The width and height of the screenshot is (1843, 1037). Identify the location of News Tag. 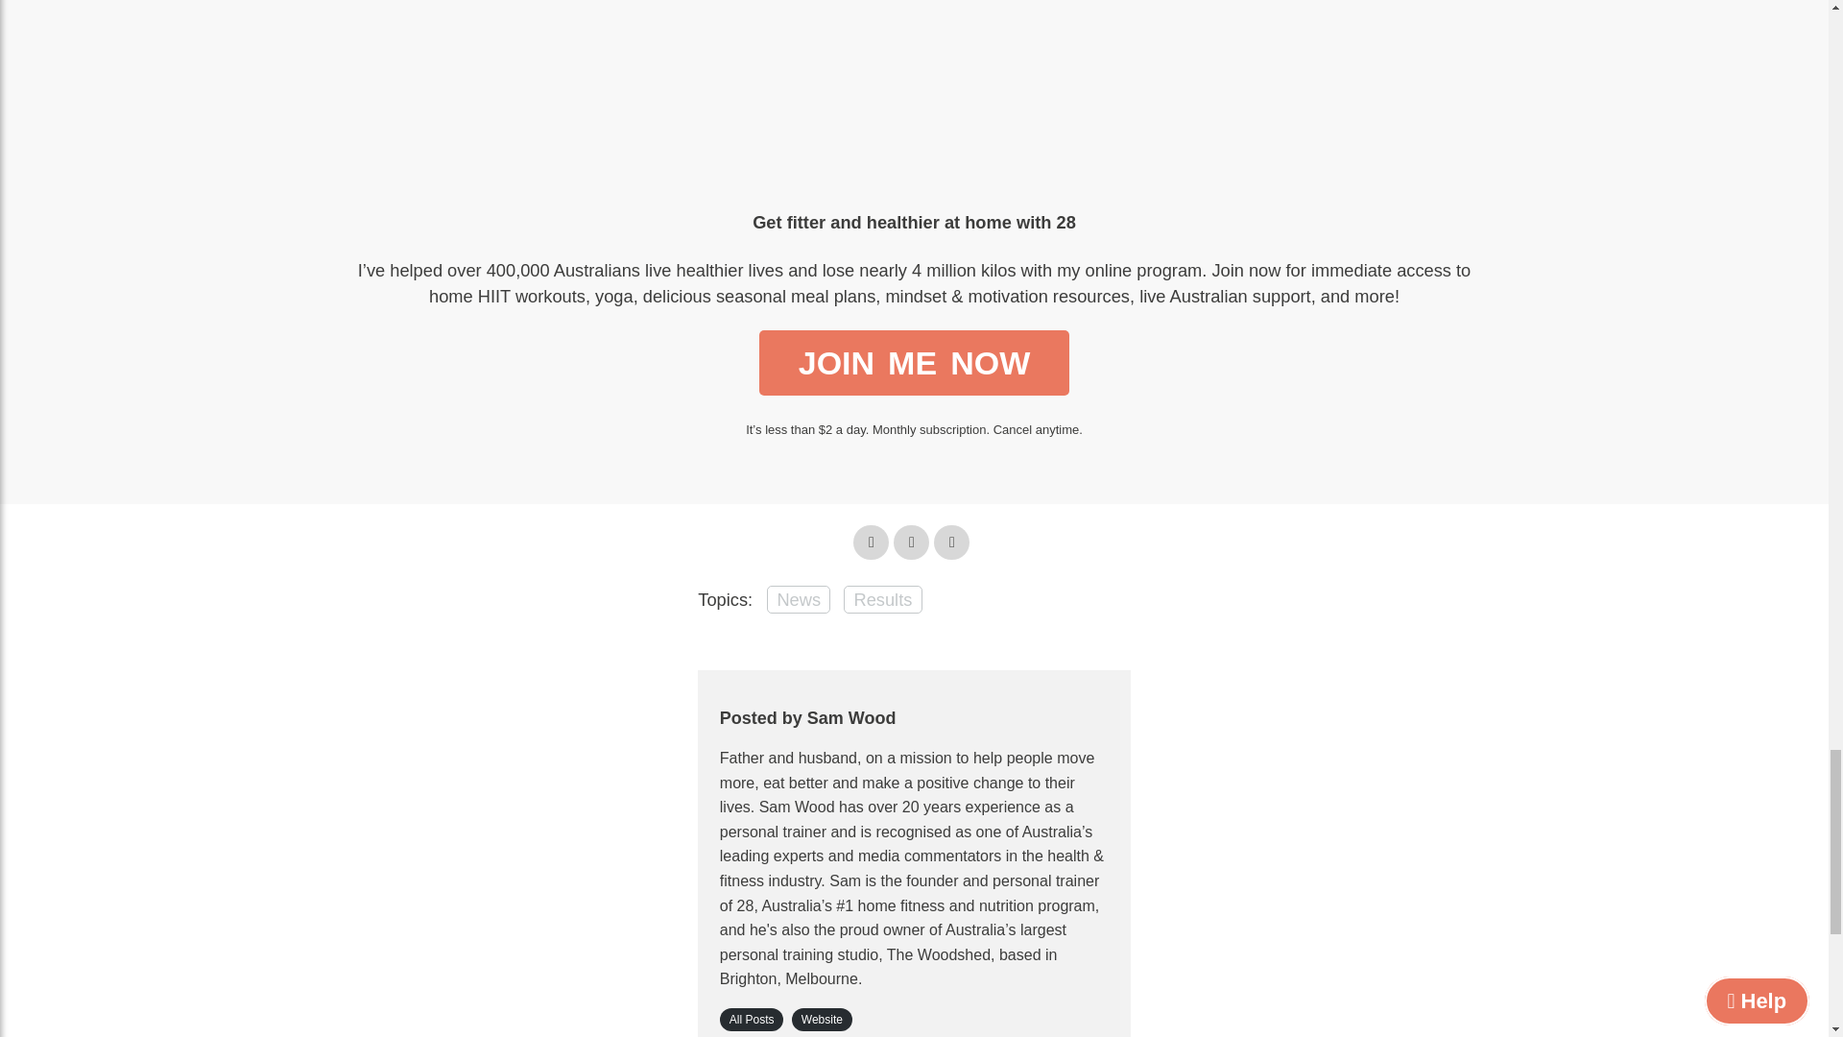
(799, 599).